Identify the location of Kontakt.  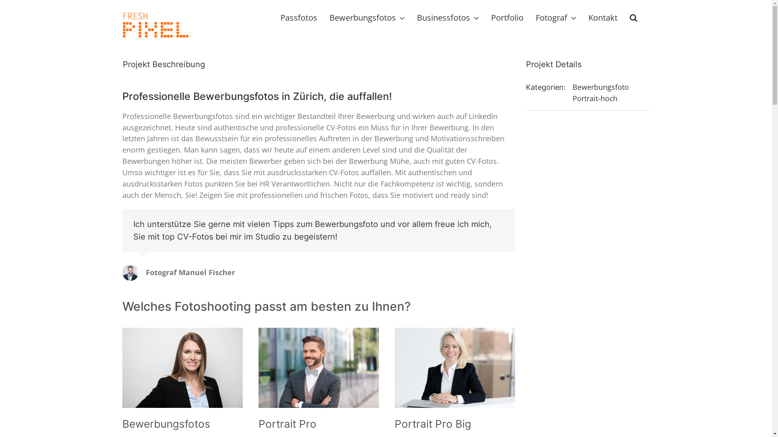
(603, 17).